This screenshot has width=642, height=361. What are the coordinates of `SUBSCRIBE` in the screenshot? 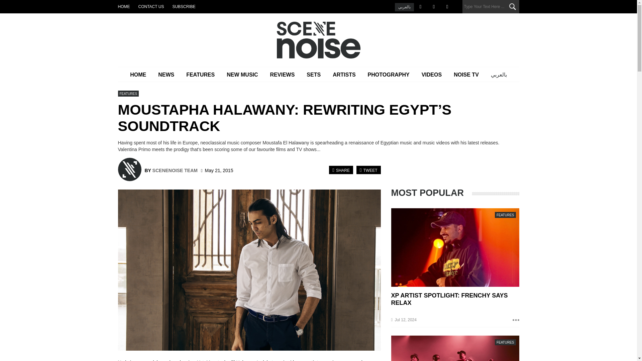 It's located at (183, 7).